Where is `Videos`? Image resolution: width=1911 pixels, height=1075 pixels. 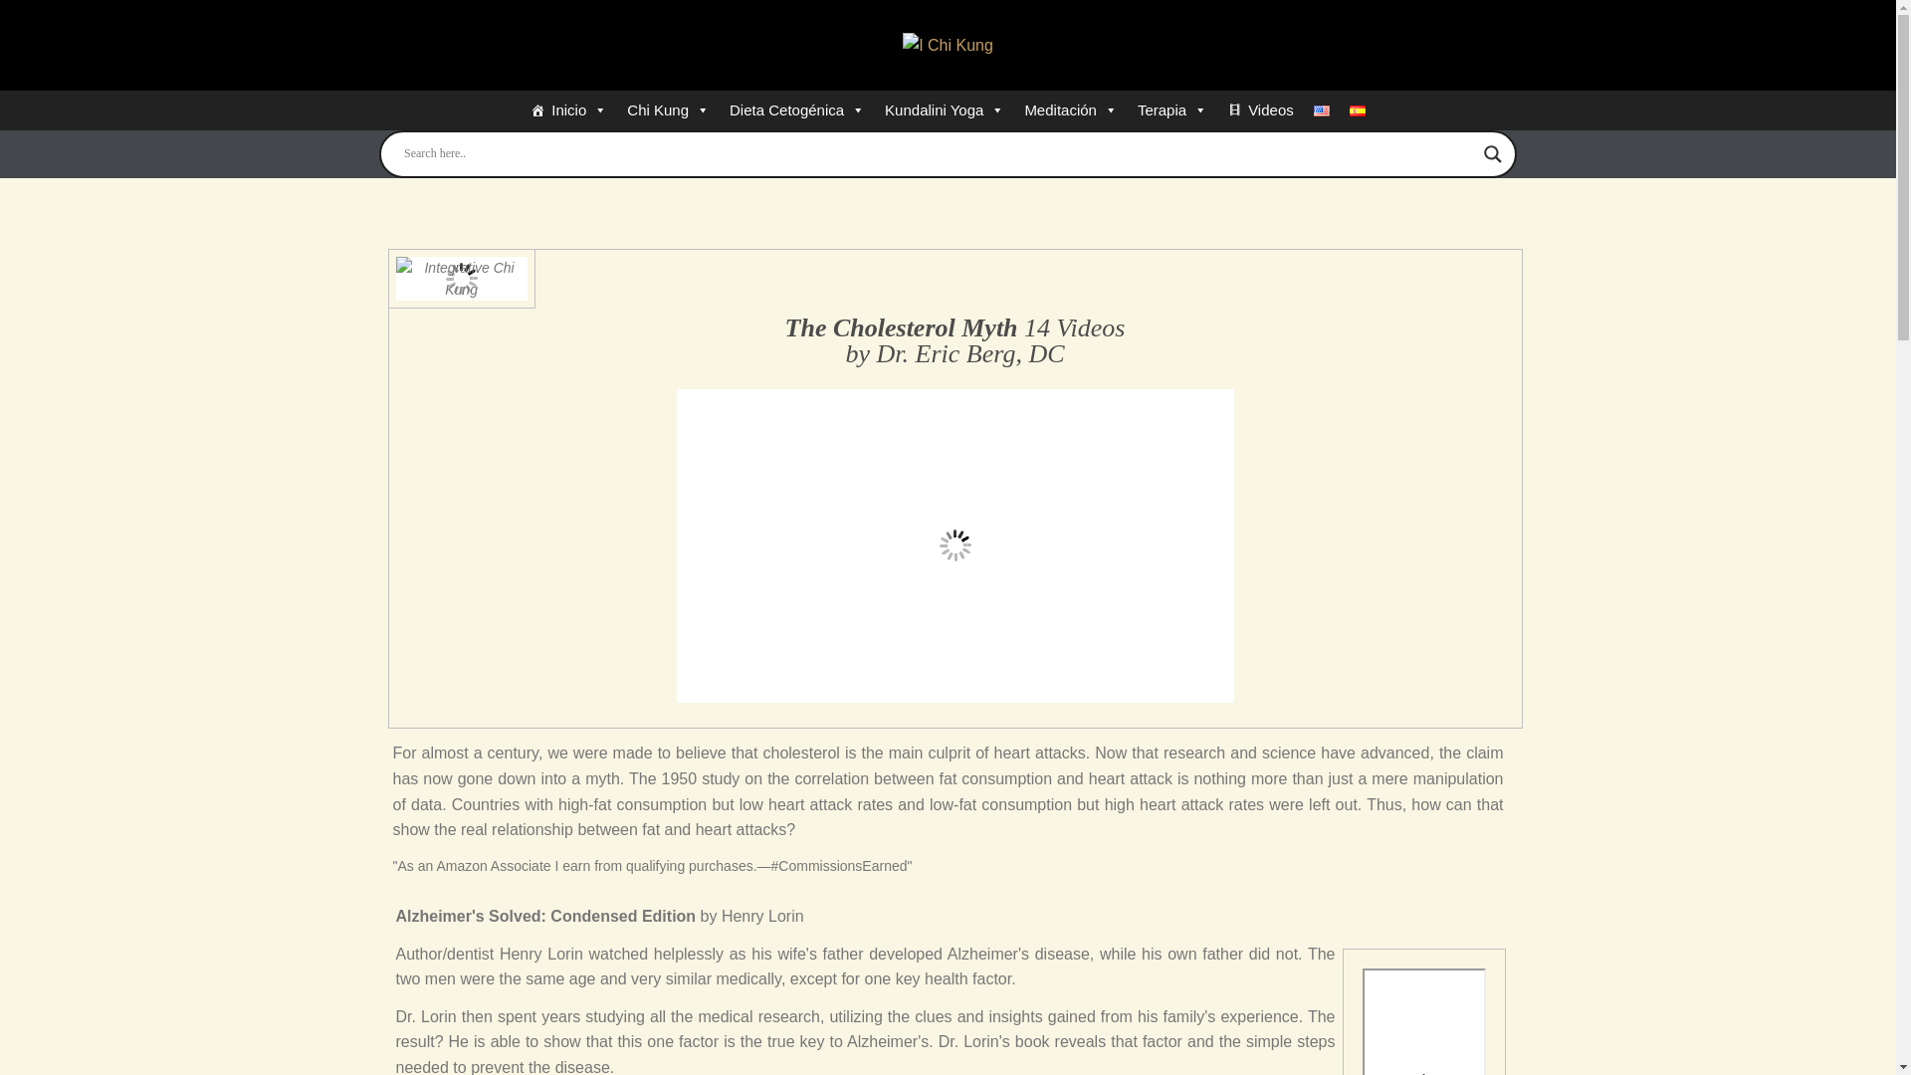
Videos is located at coordinates (1260, 109).